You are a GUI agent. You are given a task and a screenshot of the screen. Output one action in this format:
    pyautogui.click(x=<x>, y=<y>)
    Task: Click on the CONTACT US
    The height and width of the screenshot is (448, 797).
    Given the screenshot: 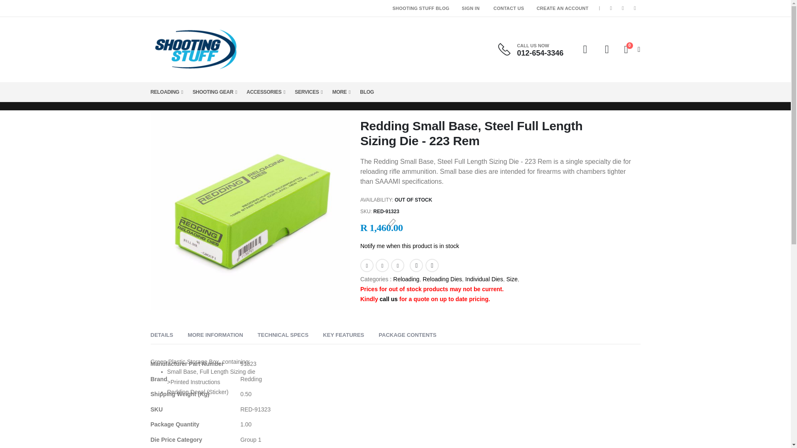 What is the action you would take?
    pyautogui.click(x=623, y=8)
    